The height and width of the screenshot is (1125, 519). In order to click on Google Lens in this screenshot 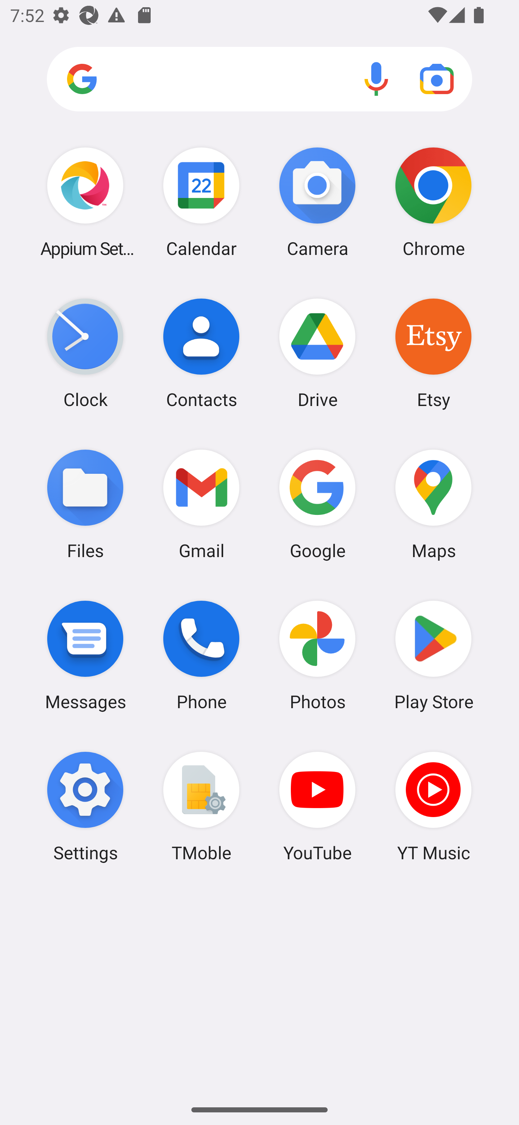, I will do `click(437, 79)`.